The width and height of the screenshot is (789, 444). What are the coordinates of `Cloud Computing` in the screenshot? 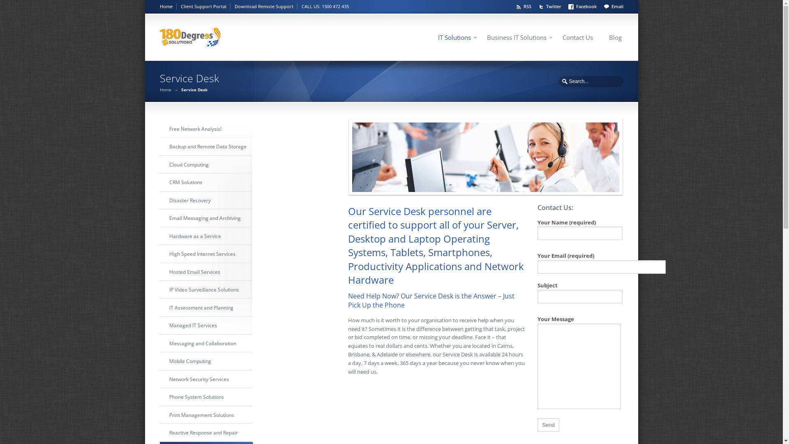 It's located at (205, 165).